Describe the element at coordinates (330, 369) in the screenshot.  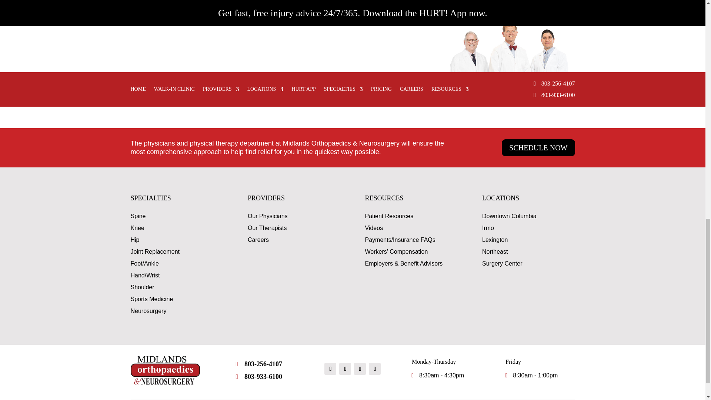
I see `Follow on Facebook` at that location.